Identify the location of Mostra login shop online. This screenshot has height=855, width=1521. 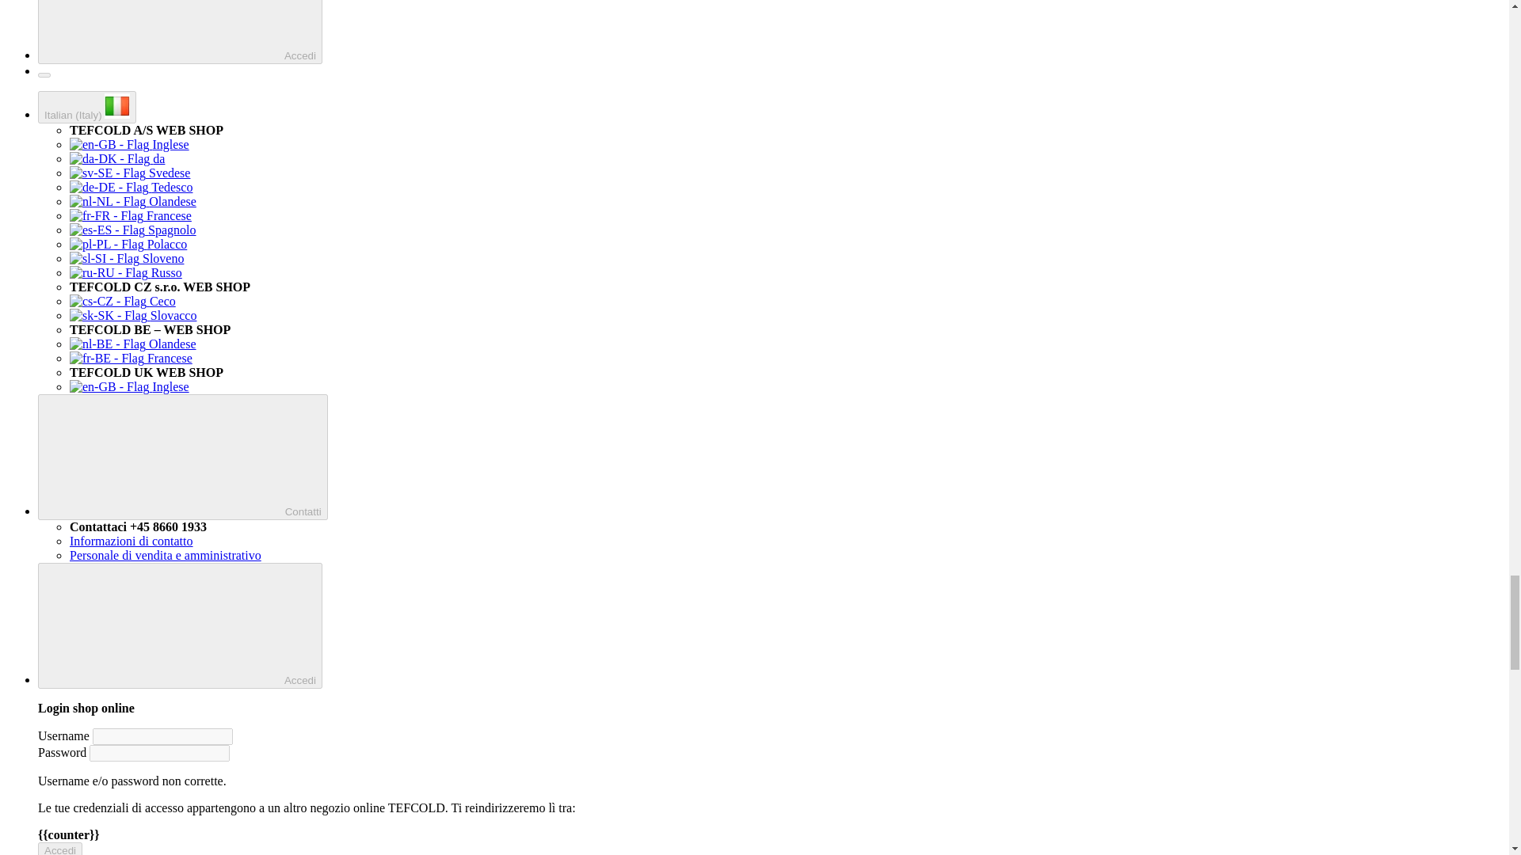
(181, 32).